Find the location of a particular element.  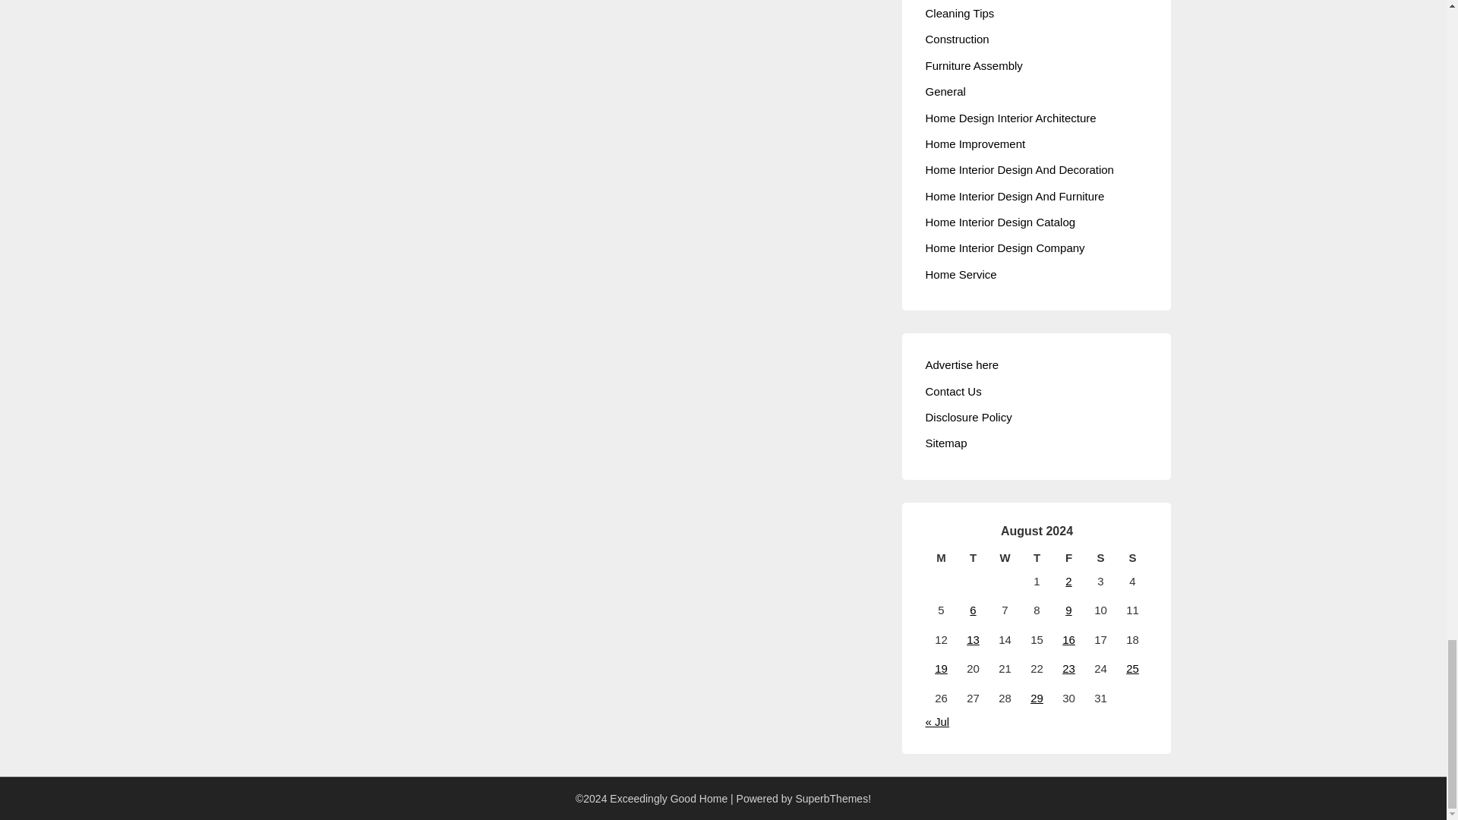

Friday is located at coordinates (1068, 557).